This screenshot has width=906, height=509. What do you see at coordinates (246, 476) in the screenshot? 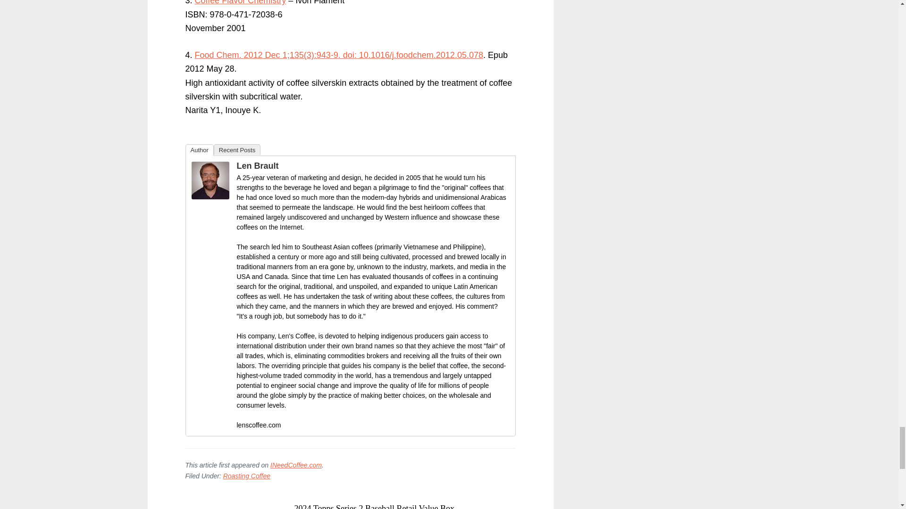
I see `Roasting Coffee` at bounding box center [246, 476].